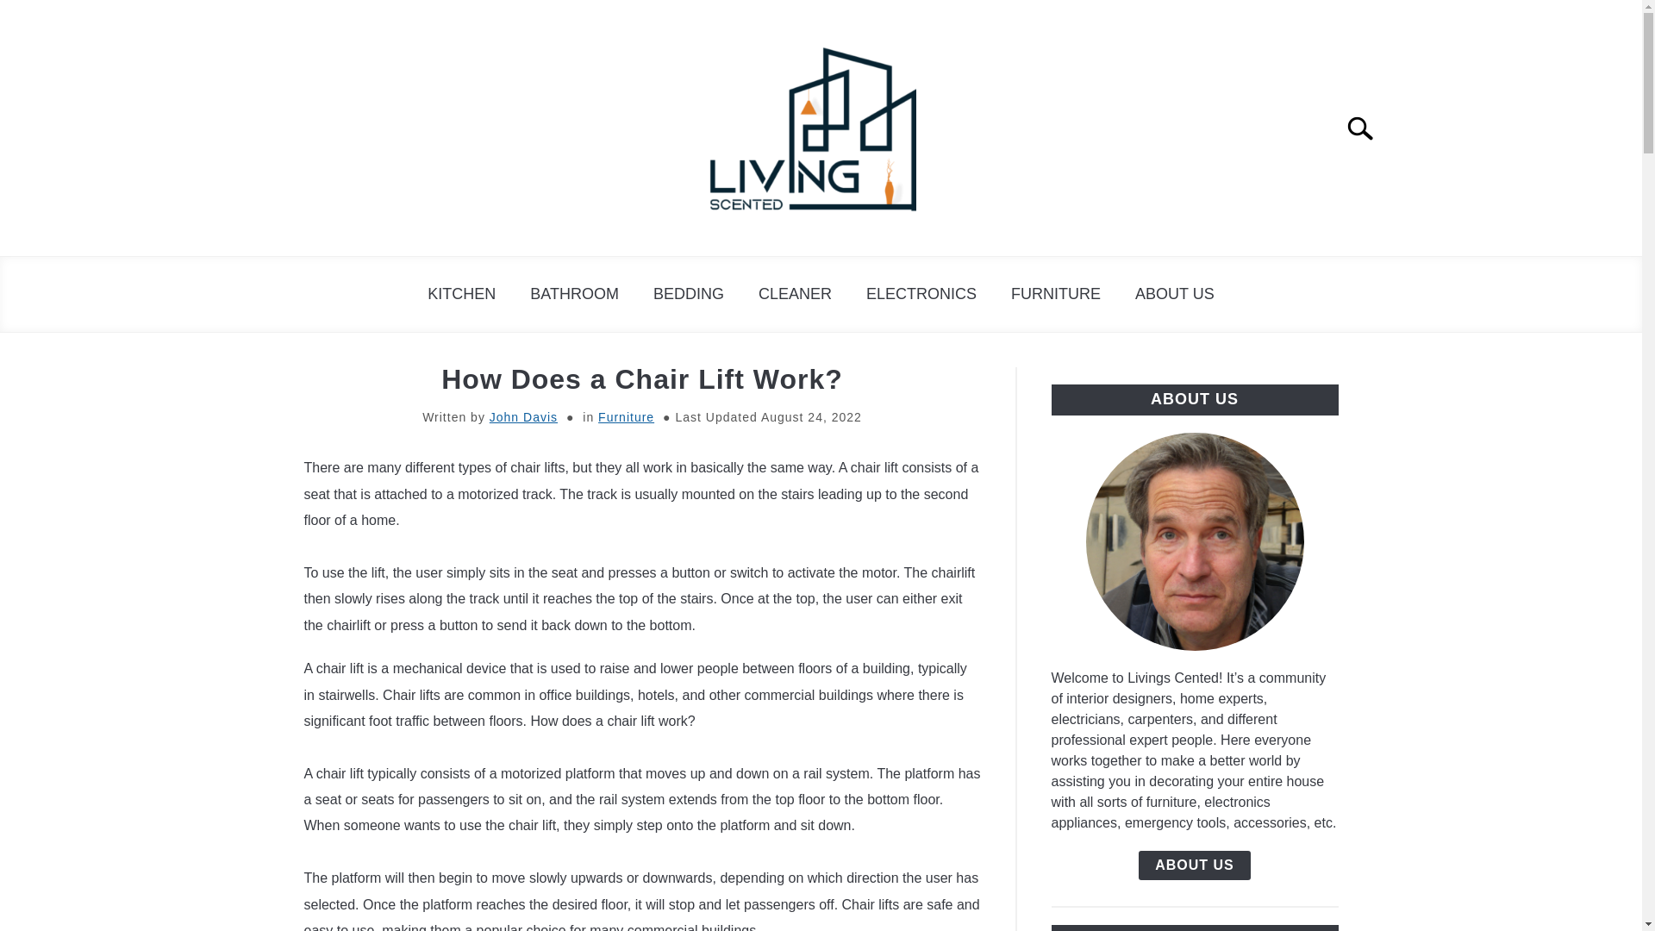  Describe the element at coordinates (795, 294) in the screenshot. I see `CLEANER` at that location.